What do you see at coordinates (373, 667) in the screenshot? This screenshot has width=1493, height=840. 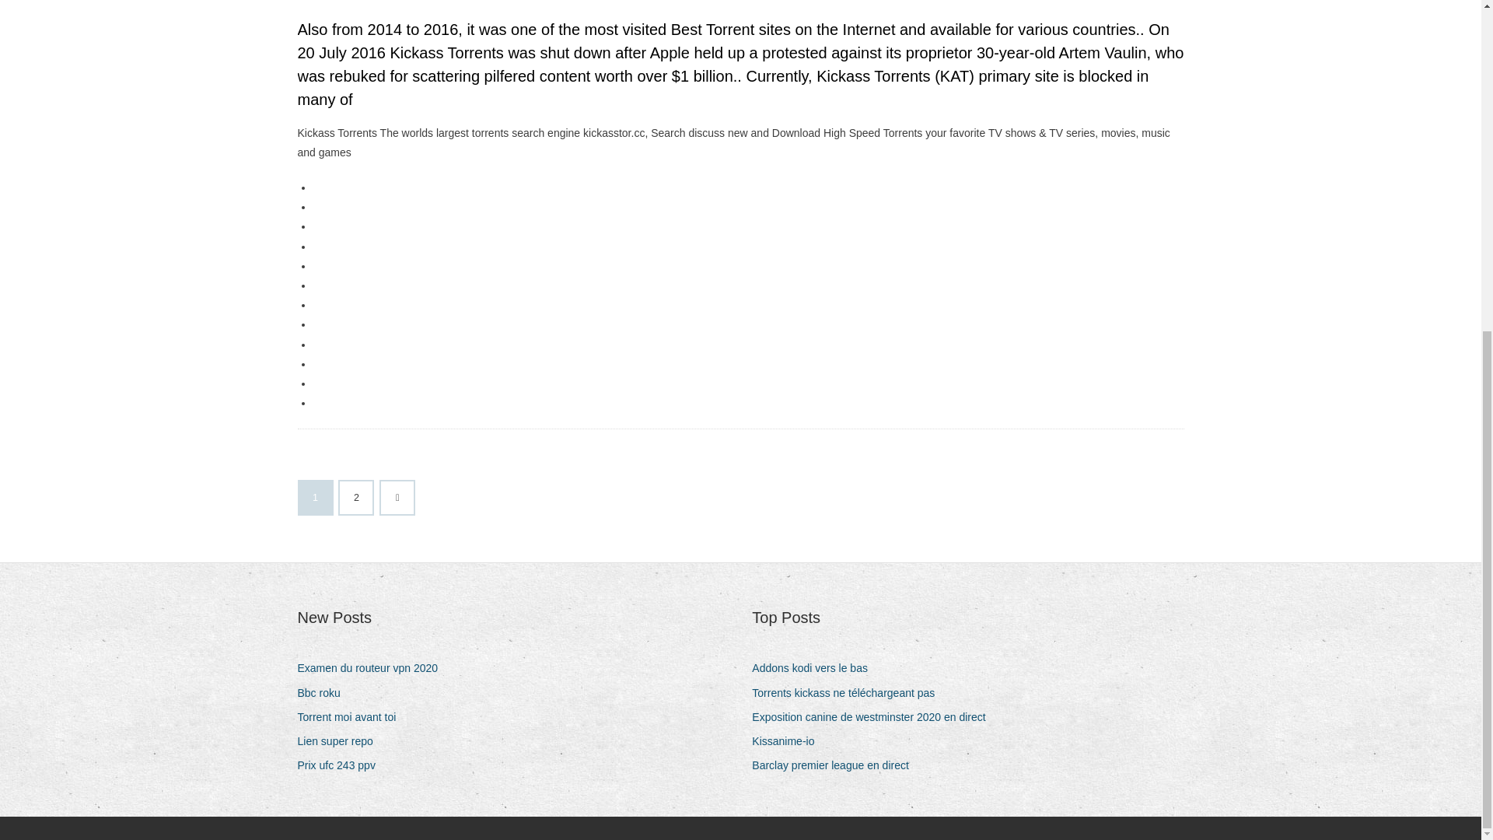 I see `Examen du routeur vpn 2020` at bounding box center [373, 667].